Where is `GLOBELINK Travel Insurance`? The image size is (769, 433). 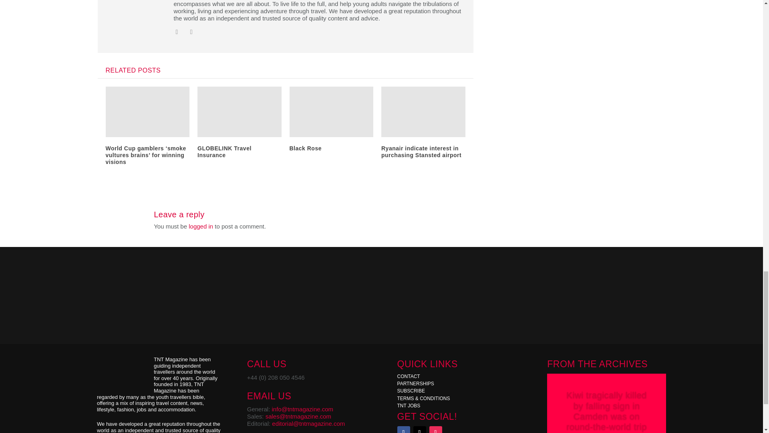
GLOBELINK Travel Insurance is located at coordinates (224, 152).